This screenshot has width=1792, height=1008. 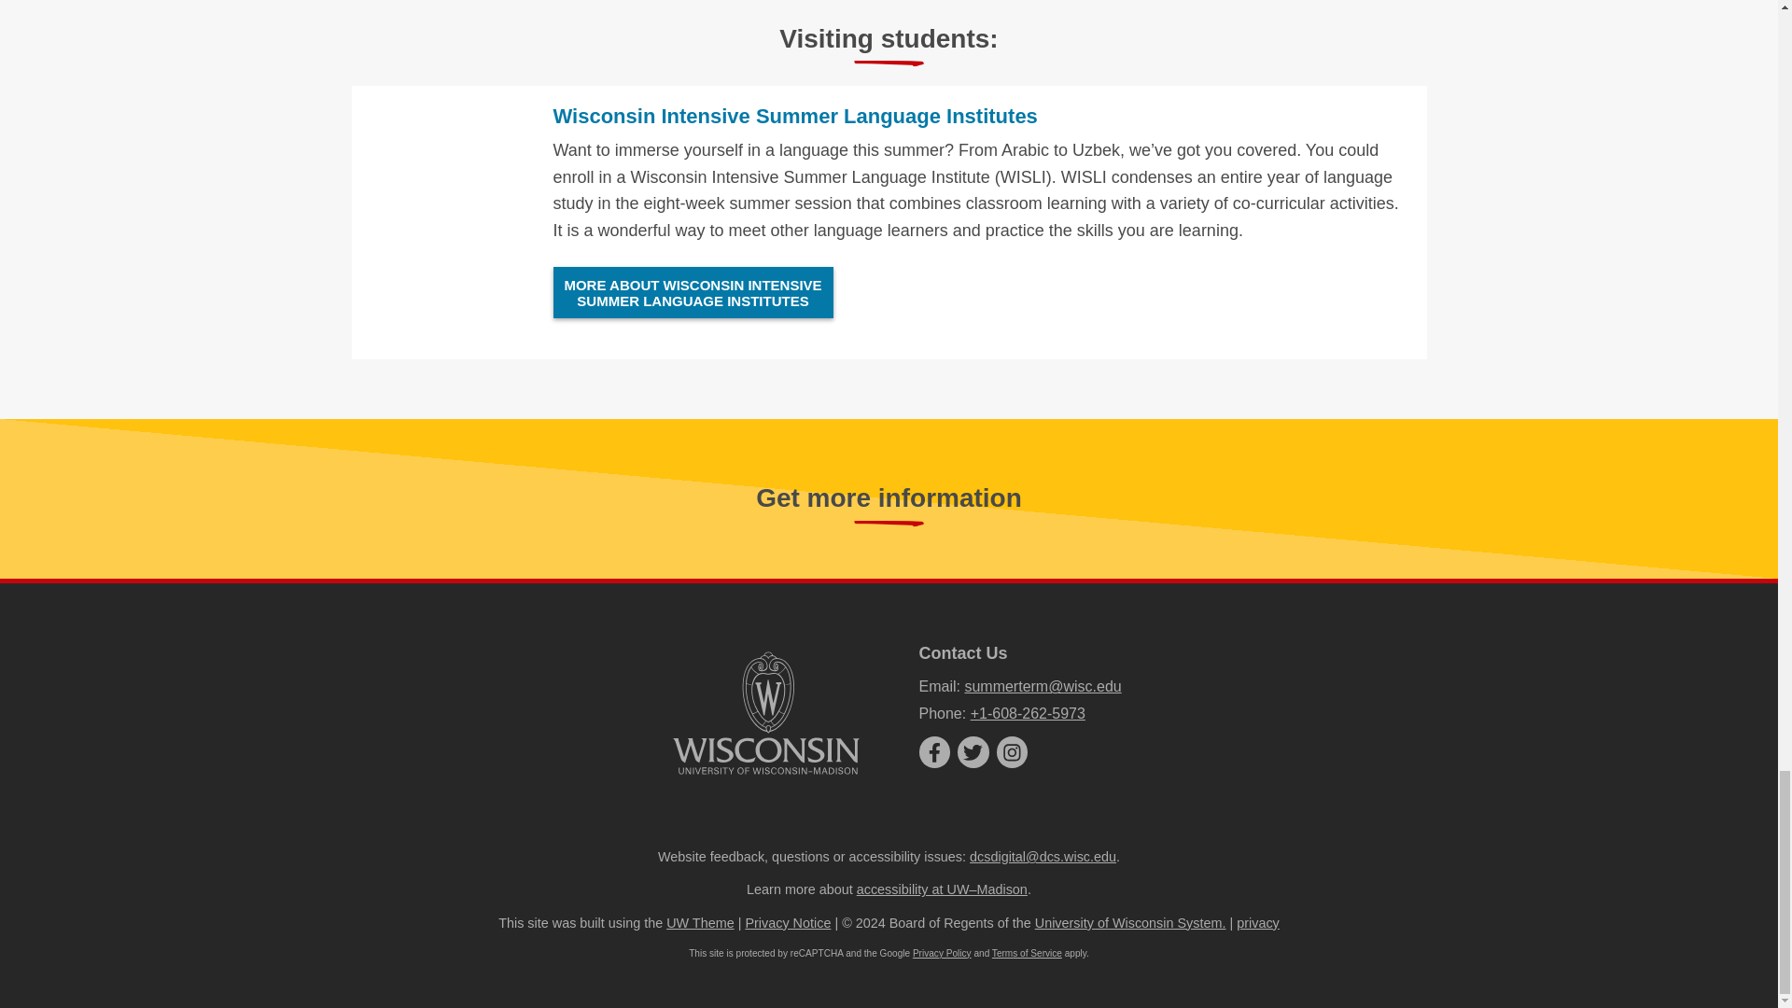 I want to click on twitter, so click(x=973, y=752).